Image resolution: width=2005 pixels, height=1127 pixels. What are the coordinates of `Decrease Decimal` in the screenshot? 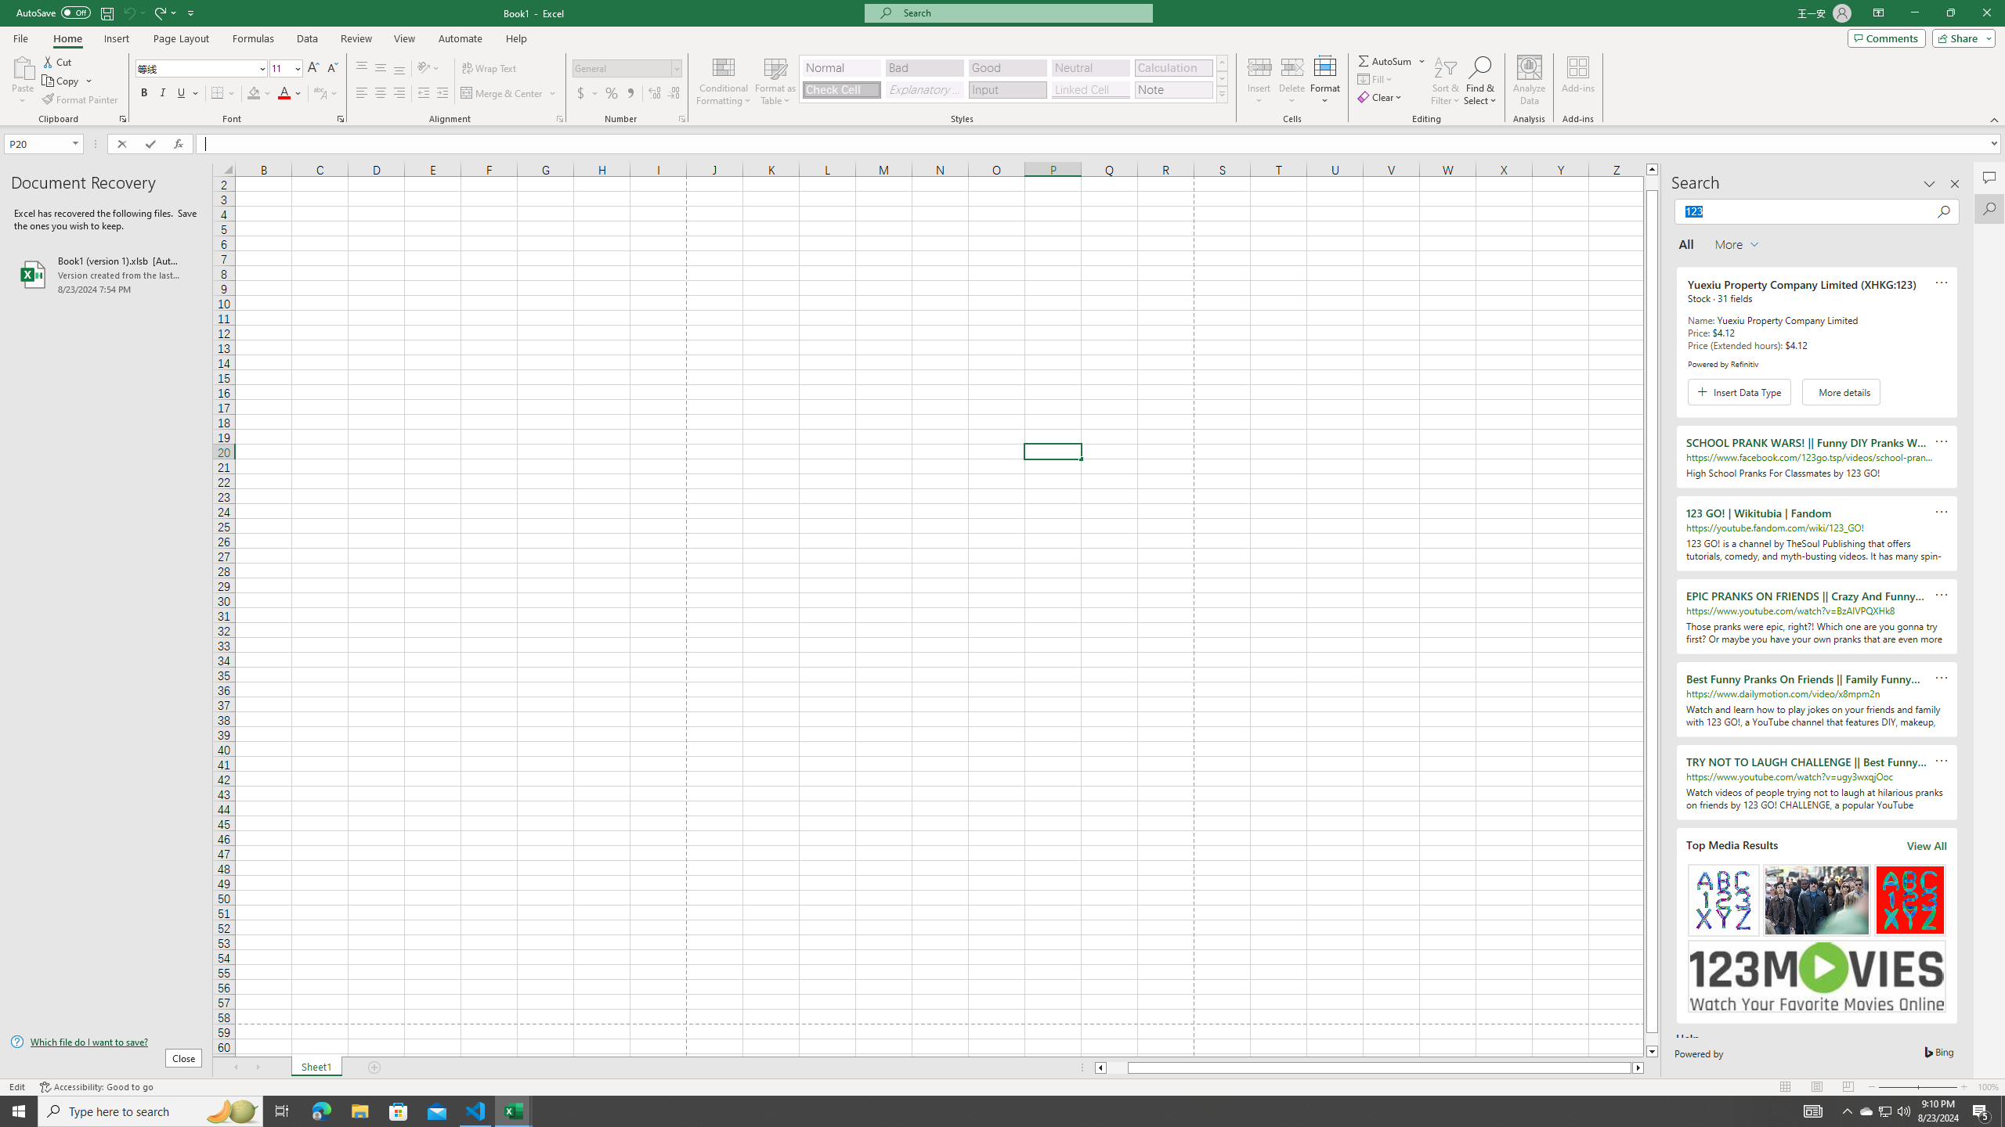 It's located at (674, 94).